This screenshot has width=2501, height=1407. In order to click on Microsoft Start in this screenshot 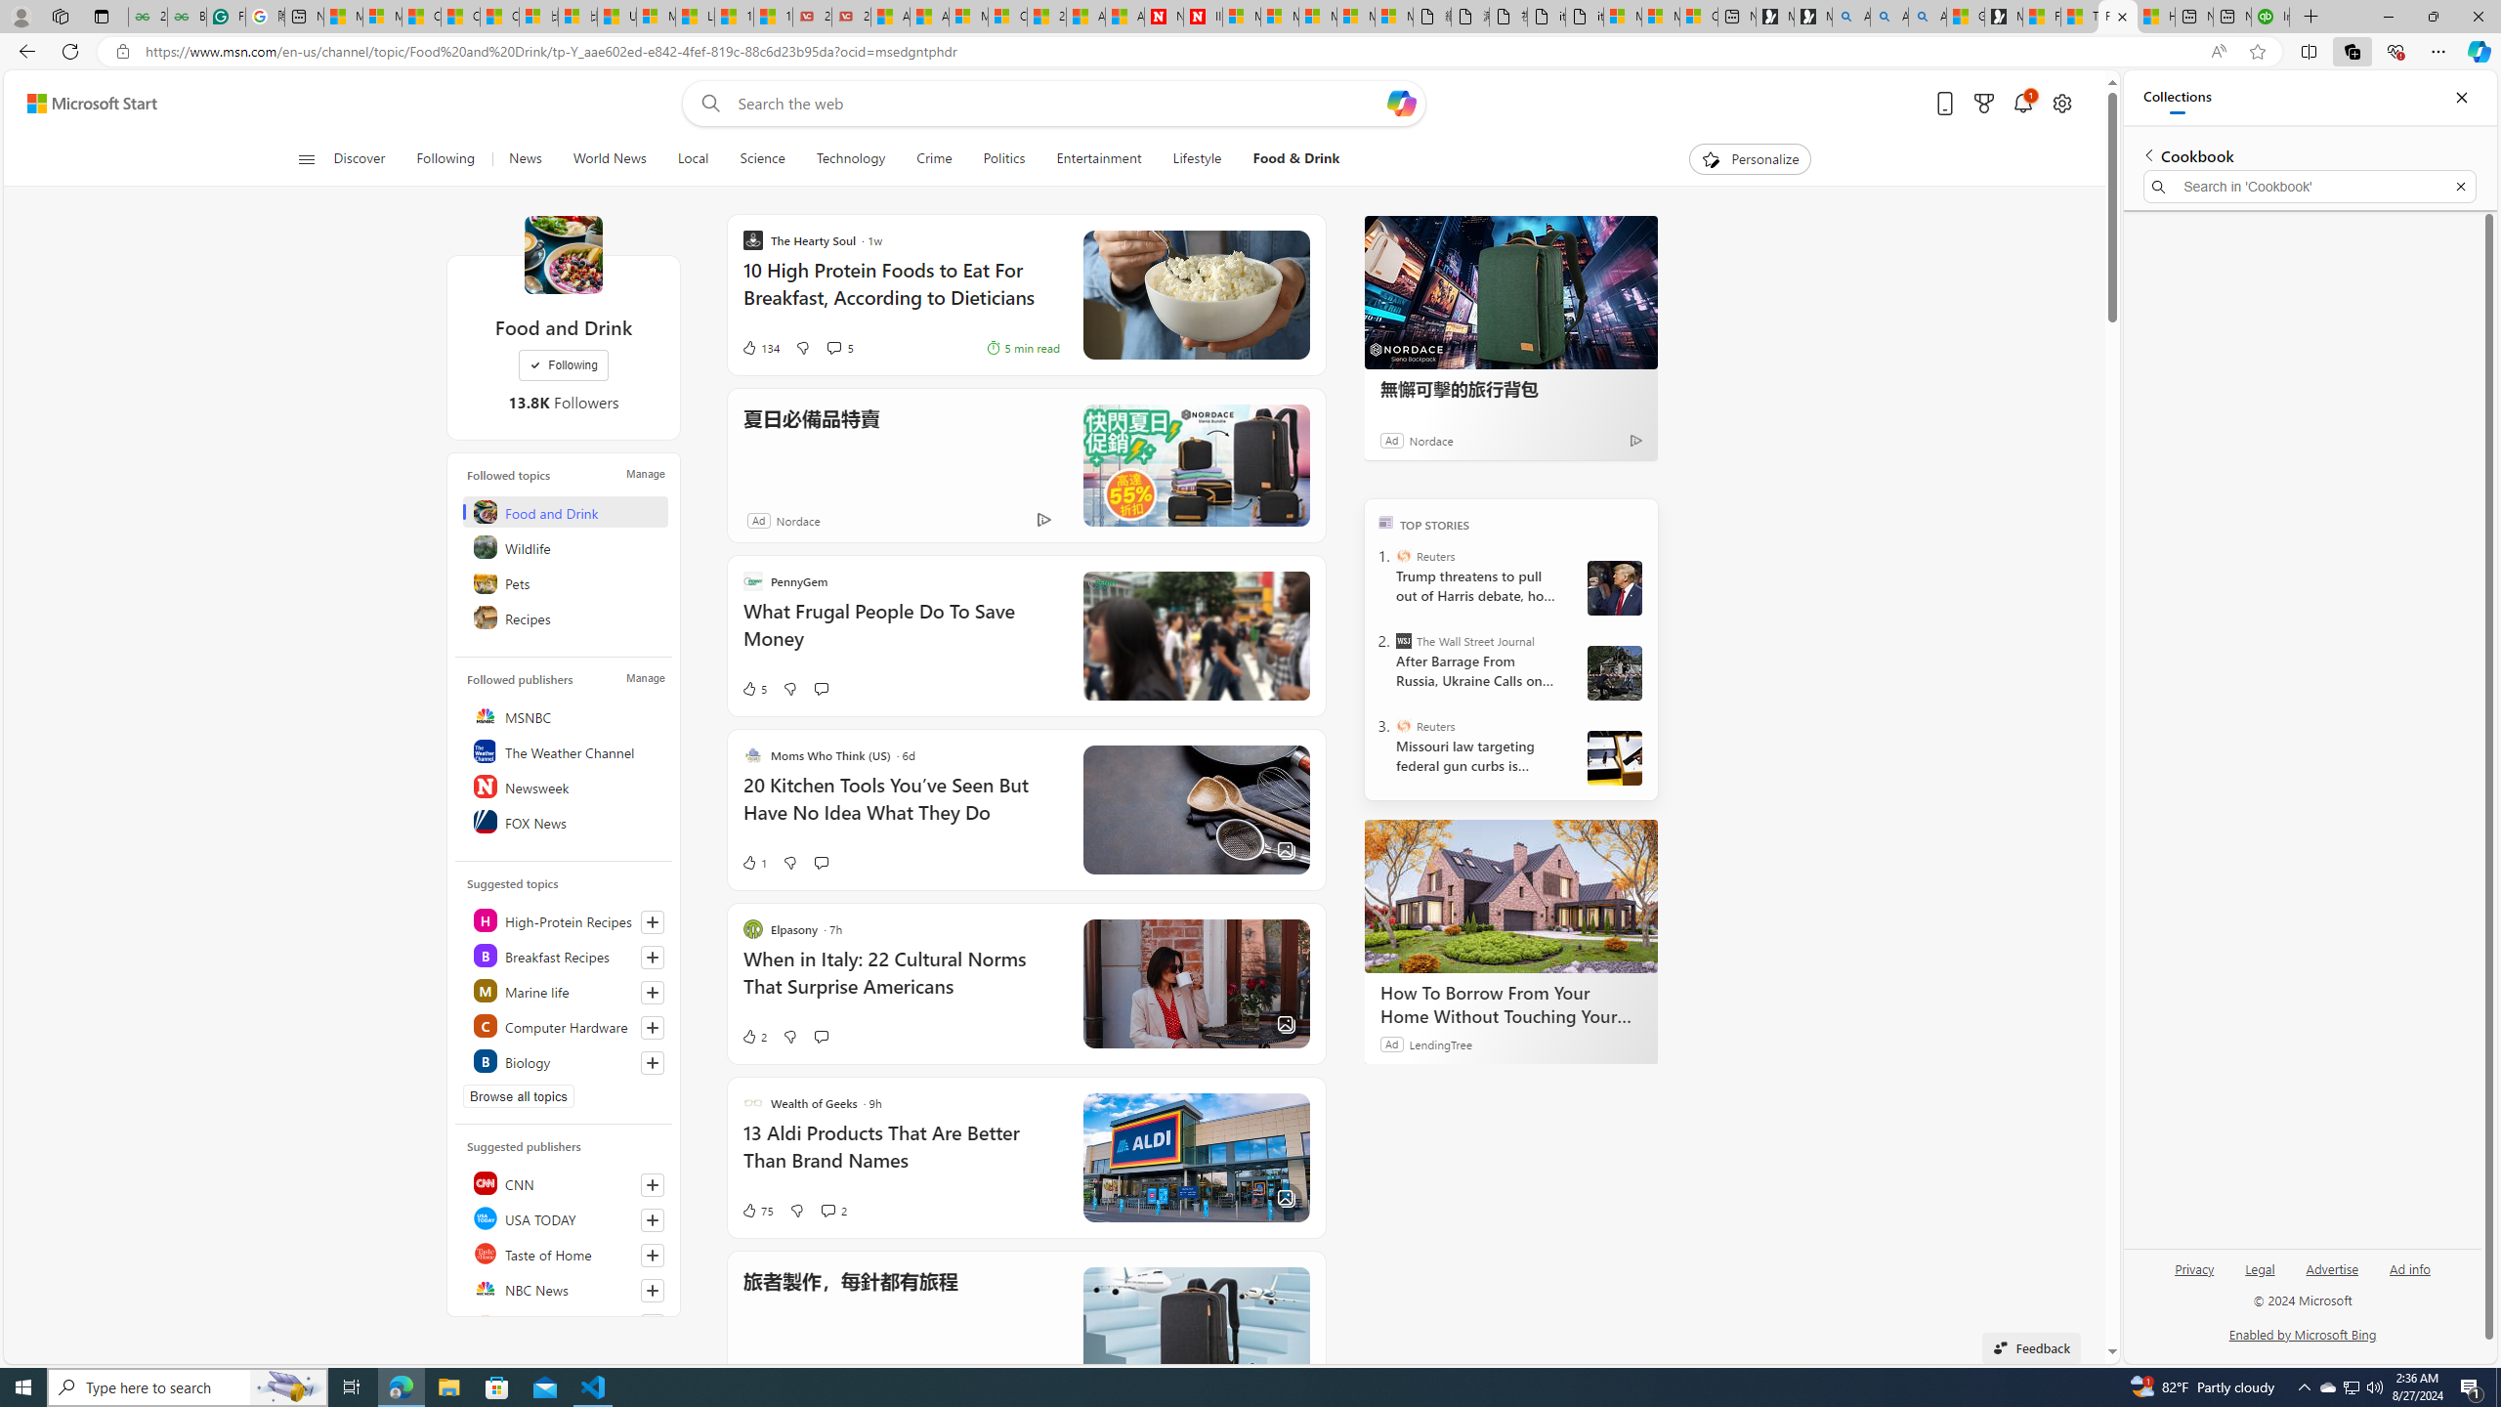, I will do `click(342, 17)`.